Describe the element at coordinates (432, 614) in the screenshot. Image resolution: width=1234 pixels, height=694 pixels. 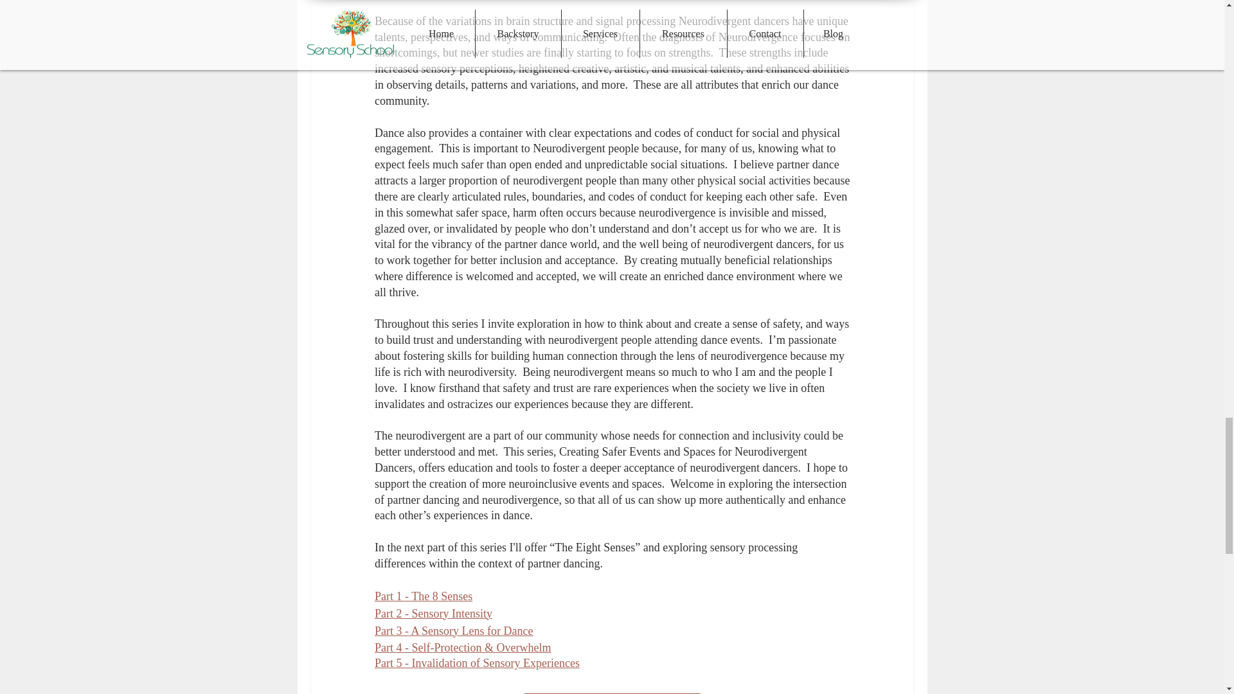
I see `Part 2 - Sensory Intensity` at that location.